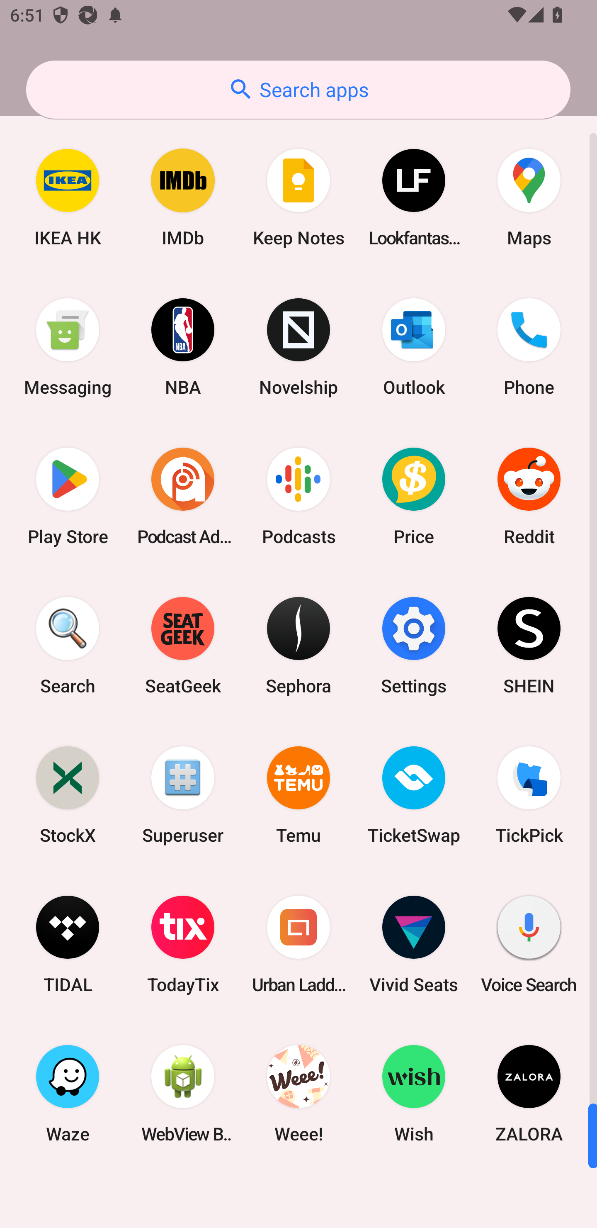 The image size is (597, 1228). I want to click on SHEIN, so click(529, 645).